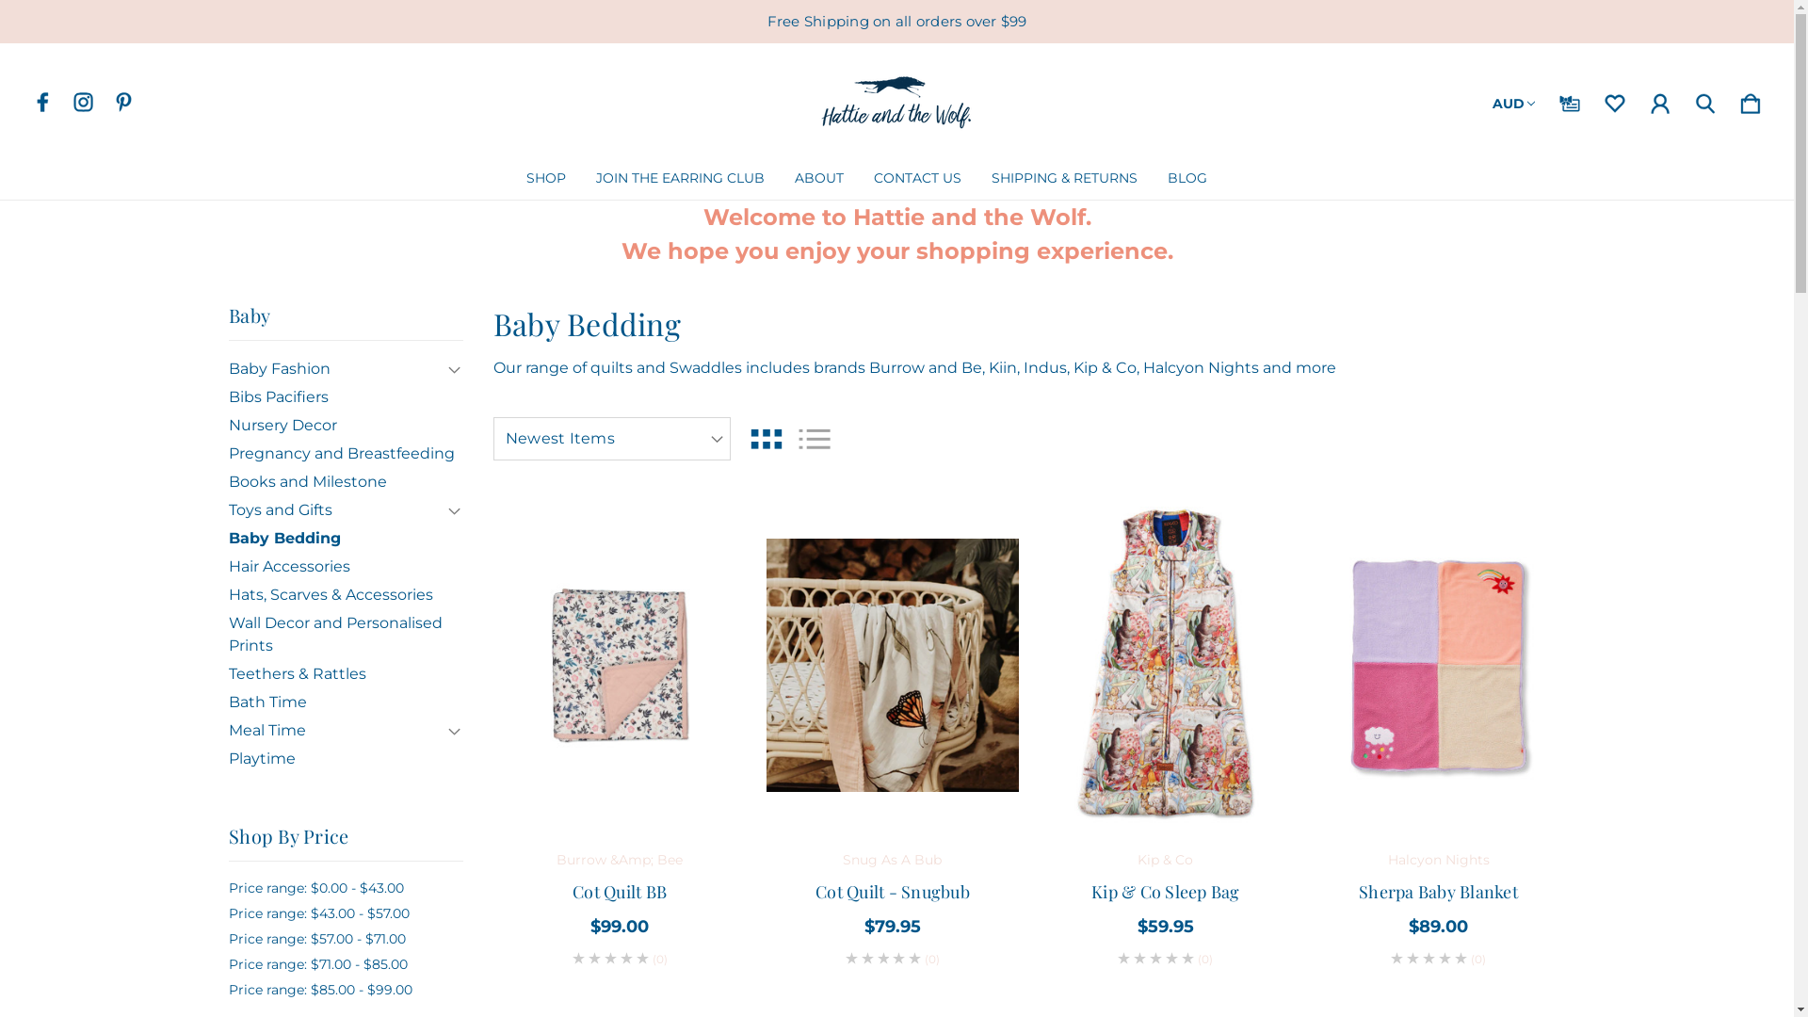 This screenshot has width=1808, height=1017. Describe the element at coordinates (346, 482) in the screenshot. I see `Books and Milestone` at that location.